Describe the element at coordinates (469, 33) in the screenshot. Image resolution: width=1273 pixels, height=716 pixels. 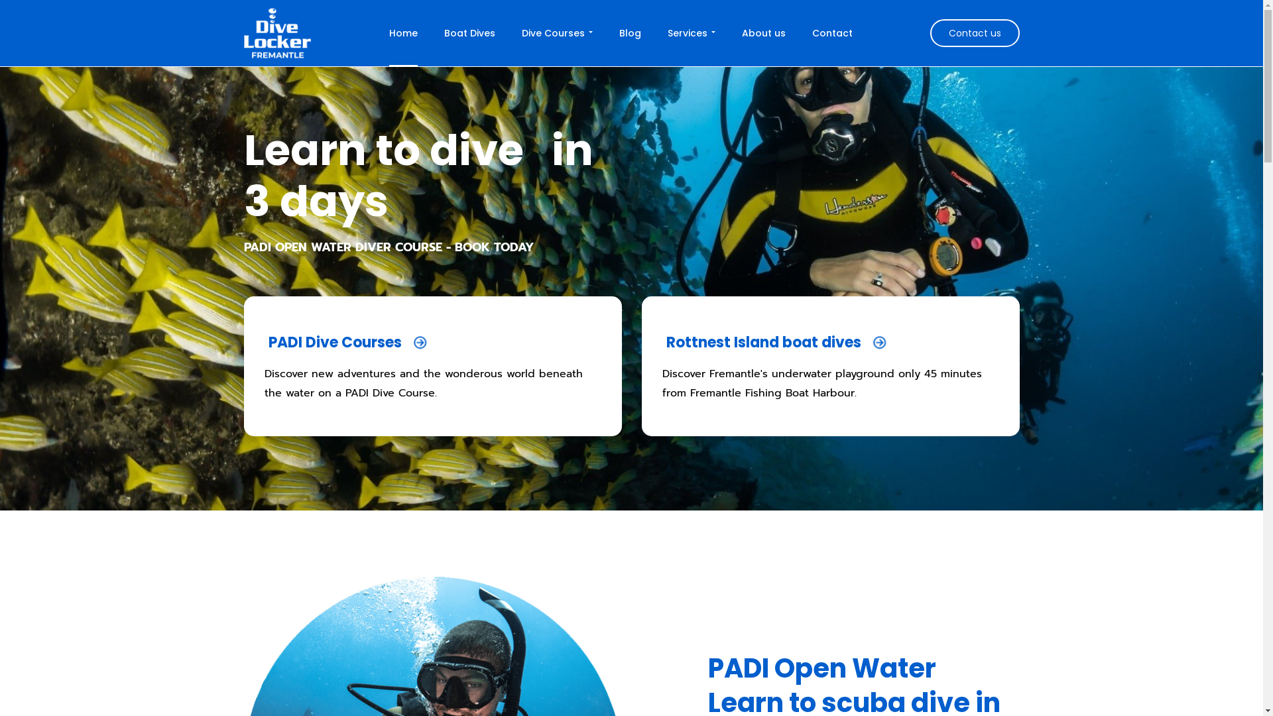
I see `Boat Dives` at that location.